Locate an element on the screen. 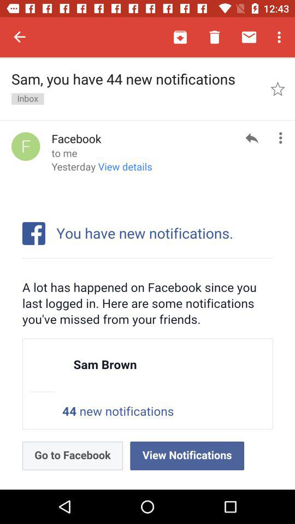 This screenshot has width=295, height=524. click the yesterday view details item is located at coordinates (102, 170).